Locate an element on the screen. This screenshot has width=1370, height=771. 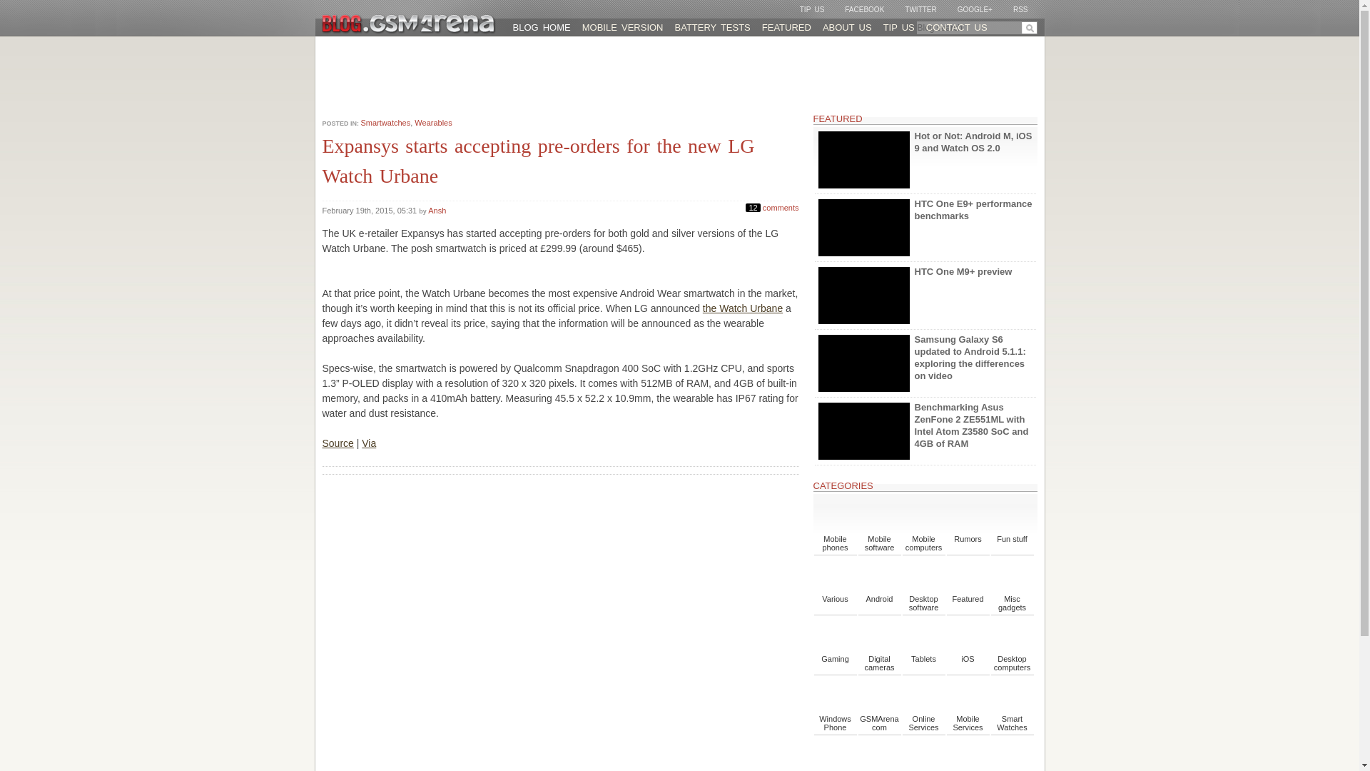
Wearables is located at coordinates (433, 123).